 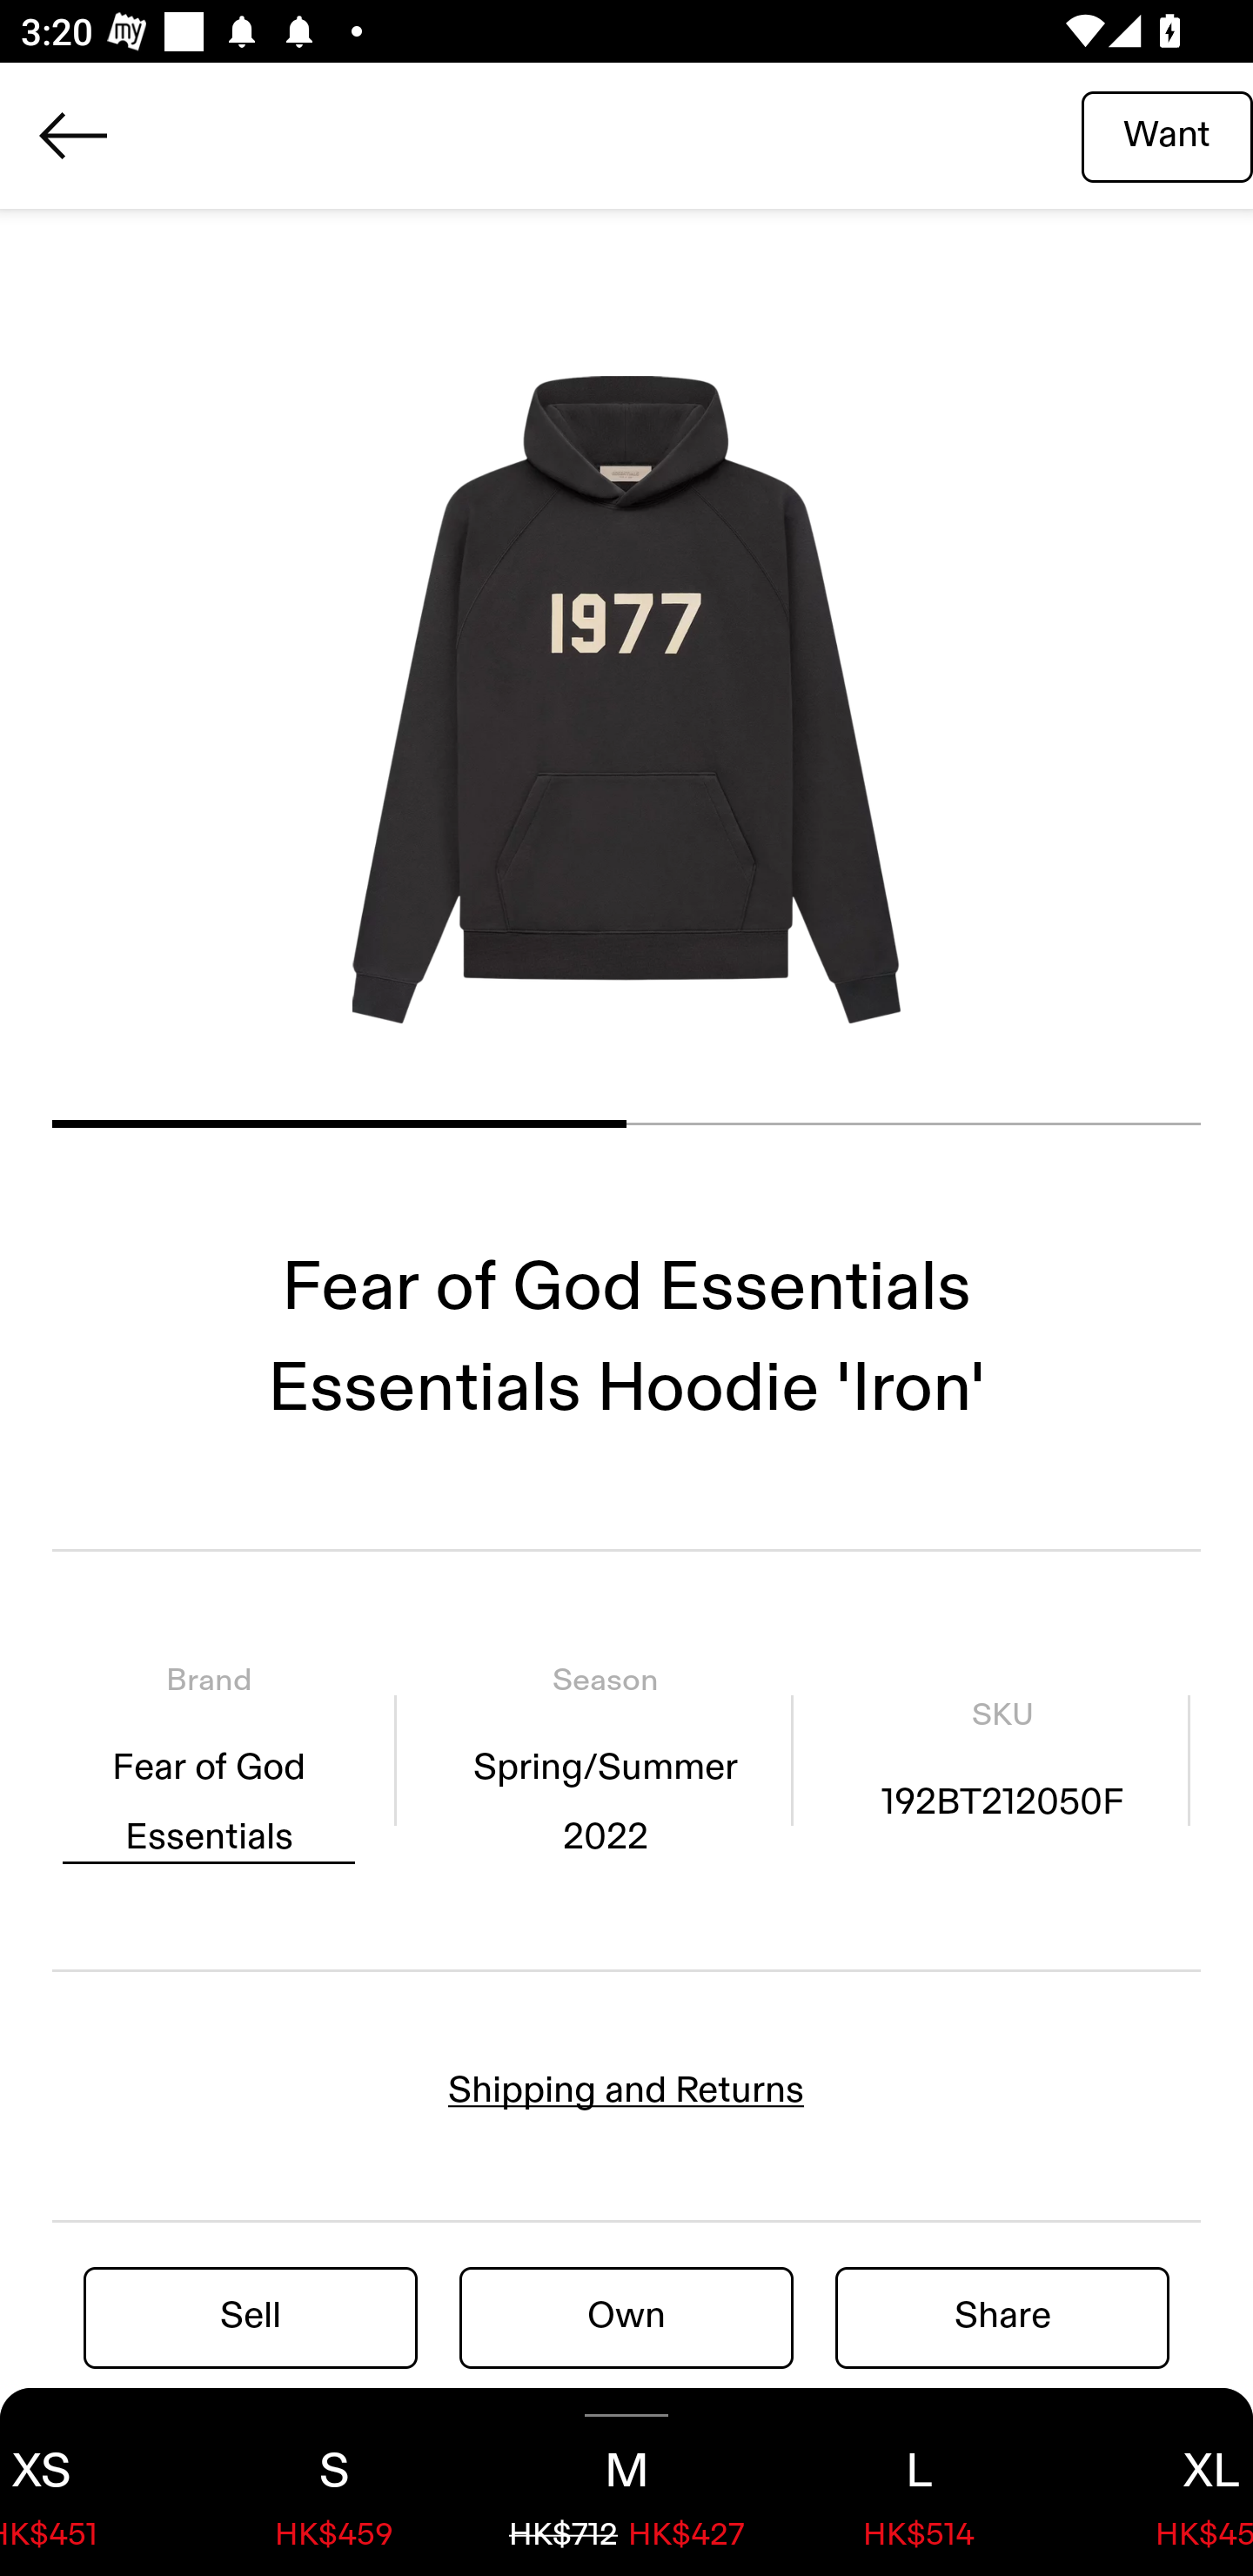 I want to click on Want, so click(x=1167, y=135).